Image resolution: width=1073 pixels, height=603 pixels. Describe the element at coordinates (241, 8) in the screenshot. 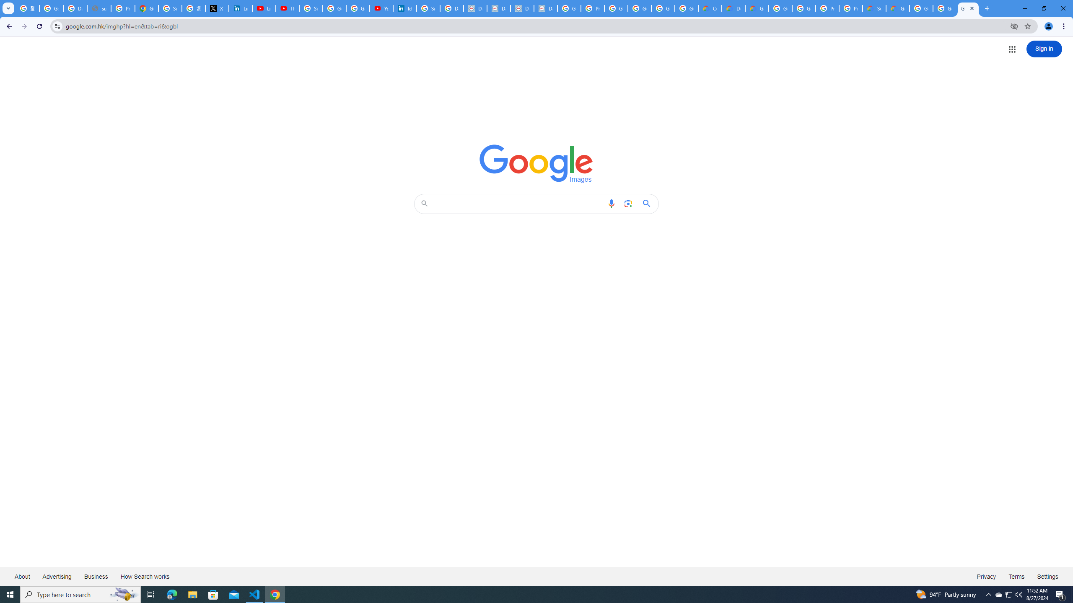

I see `LinkedIn Privacy Policy` at that location.